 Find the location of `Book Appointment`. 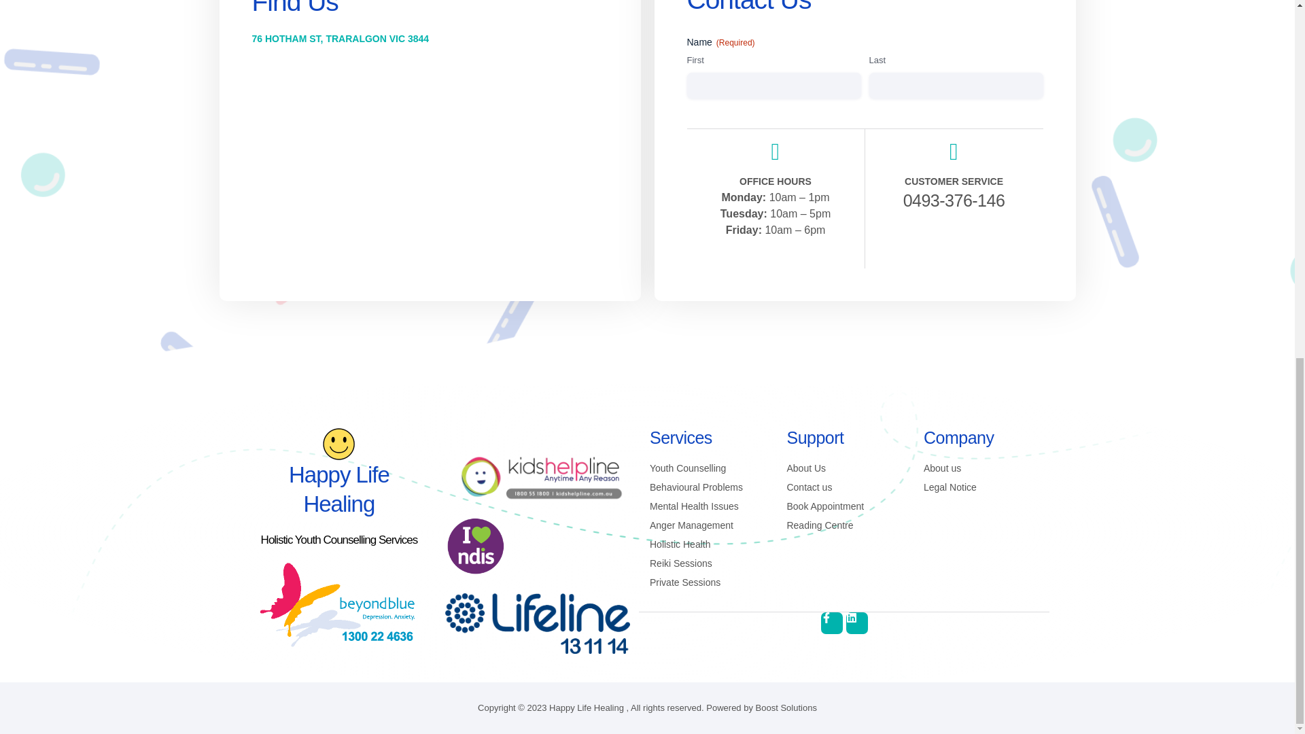

Book Appointment is located at coordinates (844, 507).